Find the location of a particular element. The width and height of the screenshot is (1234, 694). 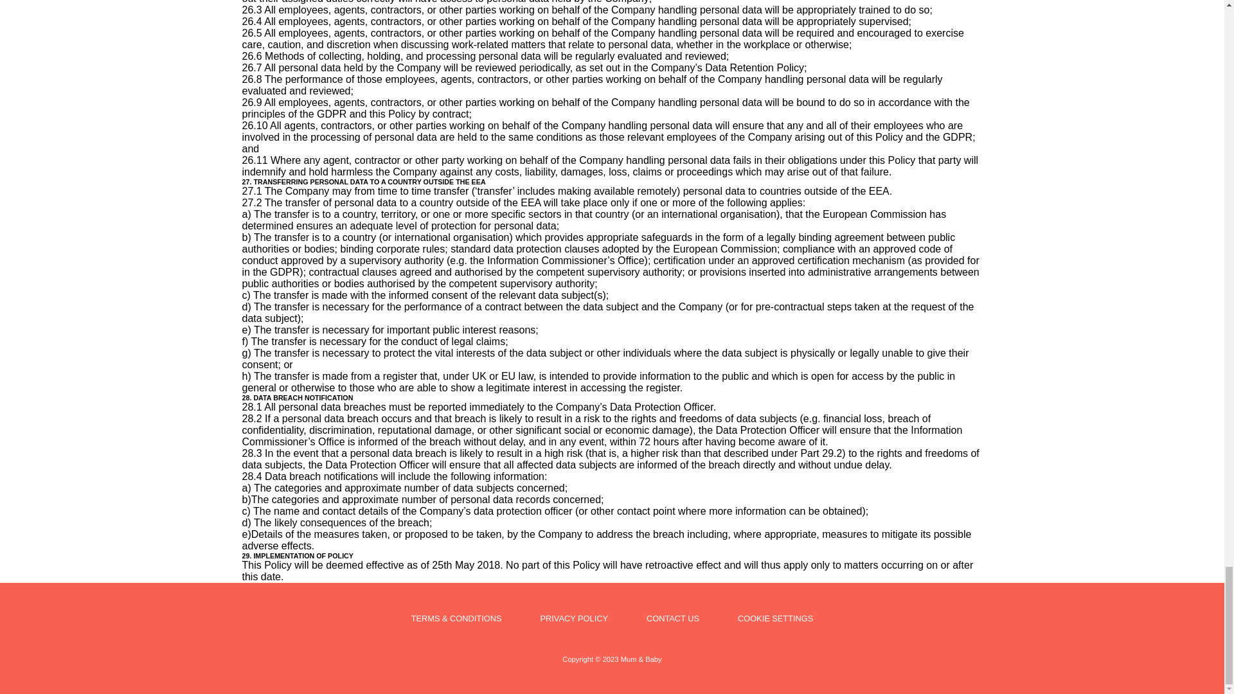

PRIVACY POLICY is located at coordinates (574, 618).